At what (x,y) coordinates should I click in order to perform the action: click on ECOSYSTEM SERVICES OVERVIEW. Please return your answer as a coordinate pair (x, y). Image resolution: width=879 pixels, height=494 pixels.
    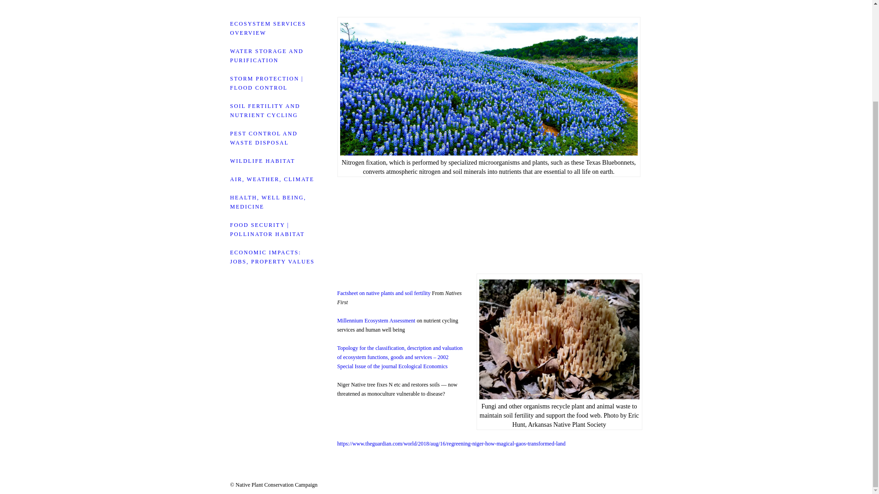
    Looking at the image, I should click on (267, 28).